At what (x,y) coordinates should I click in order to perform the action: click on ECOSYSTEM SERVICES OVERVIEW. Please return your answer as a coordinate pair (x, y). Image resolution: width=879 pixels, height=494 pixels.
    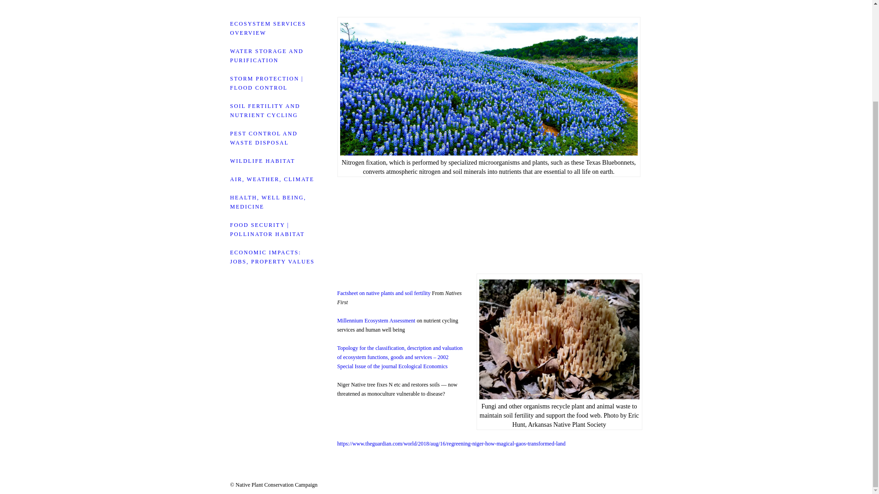
    Looking at the image, I should click on (267, 28).